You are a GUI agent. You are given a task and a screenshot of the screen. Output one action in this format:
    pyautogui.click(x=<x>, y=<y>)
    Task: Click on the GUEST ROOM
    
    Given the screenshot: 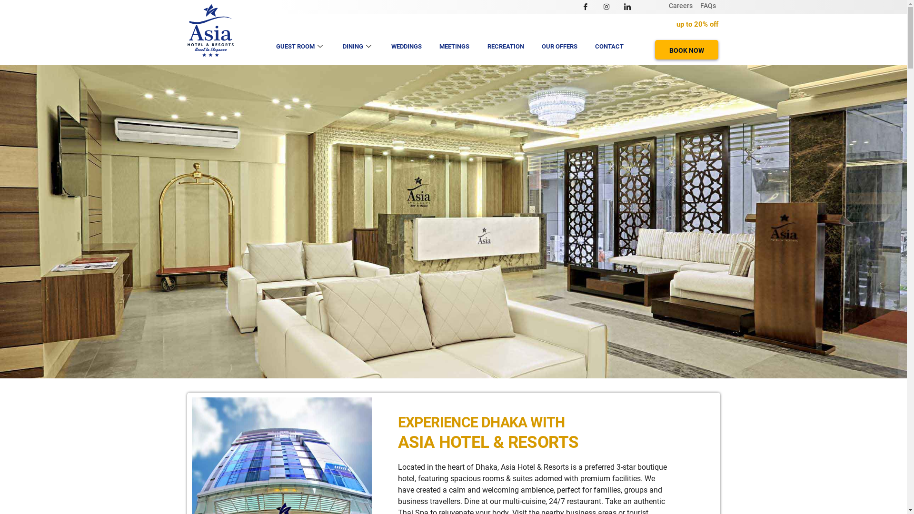 What is the action you would take?
    pyautogui.click(x=301, y=47)
    